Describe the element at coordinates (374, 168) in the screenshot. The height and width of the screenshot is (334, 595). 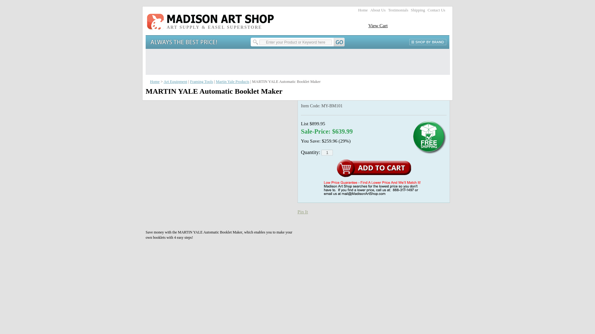
I see `Add to cart` at that location.